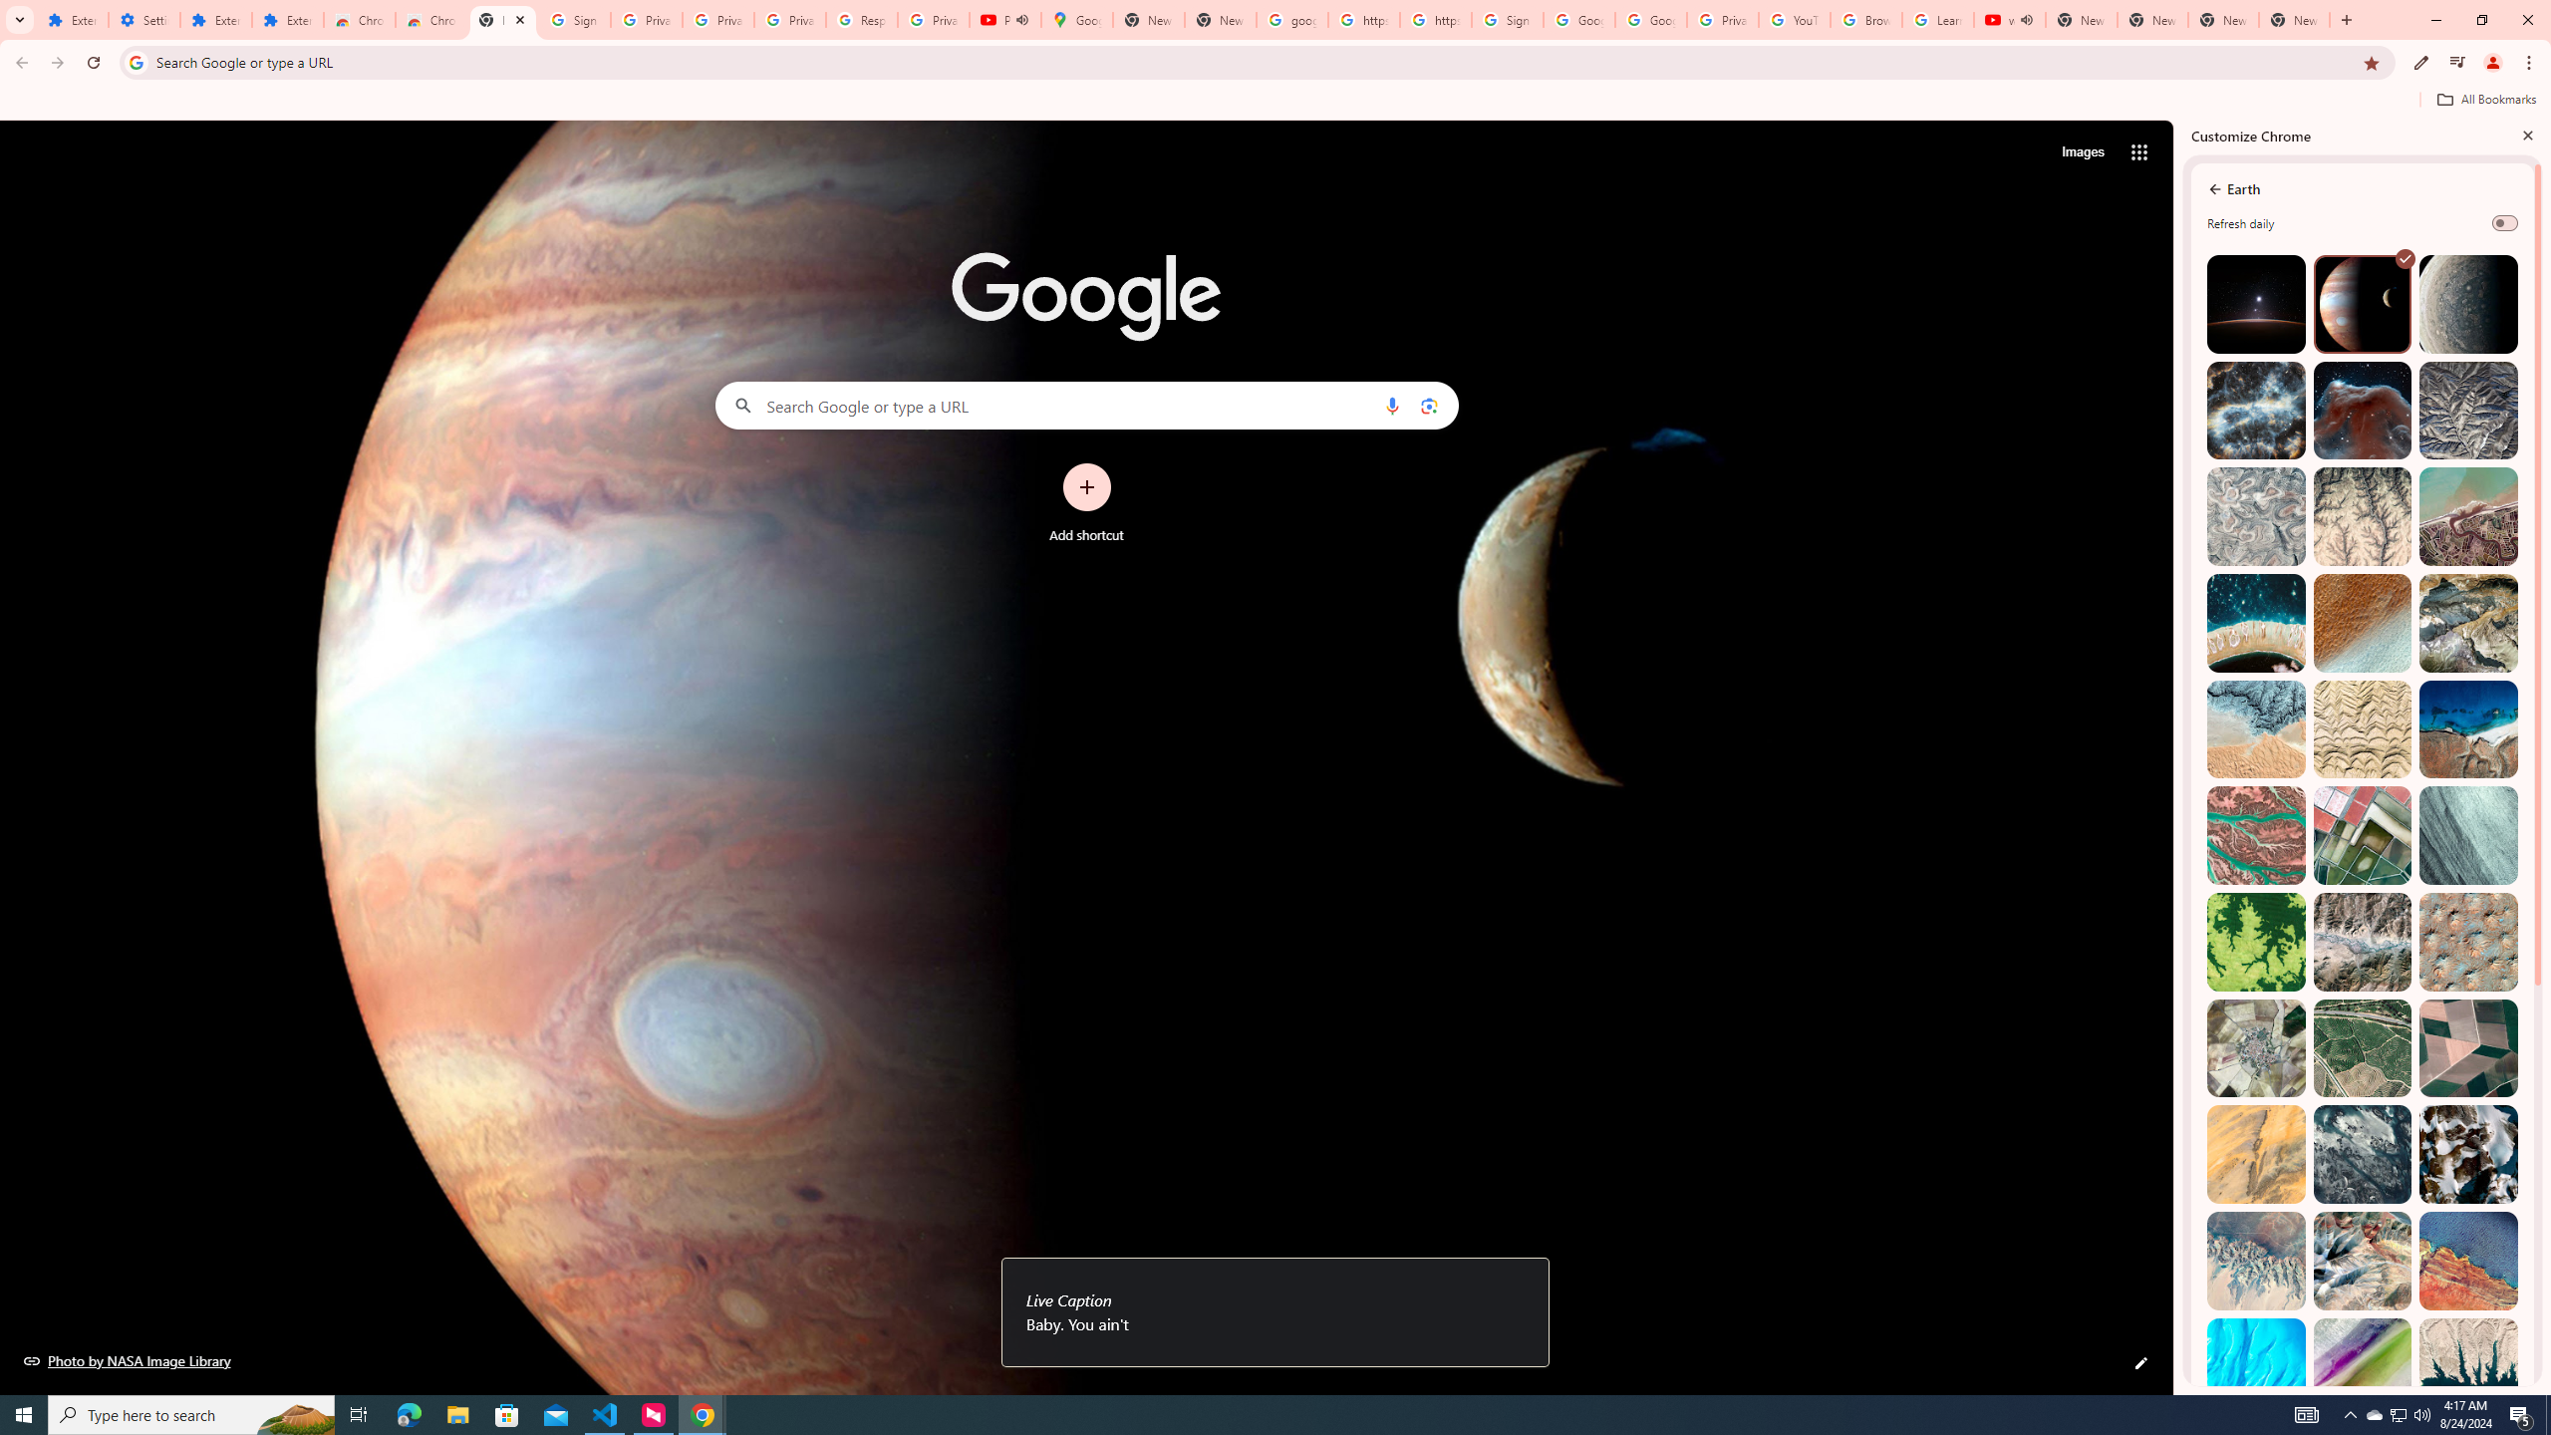 This screenshot has height=1435, width=2551. What do you see at coordinates (2467, 516) in the screenshot?
I see `Nanggroe Aceh Darussalam, Indonesia` at bounding box center [2467, 516].